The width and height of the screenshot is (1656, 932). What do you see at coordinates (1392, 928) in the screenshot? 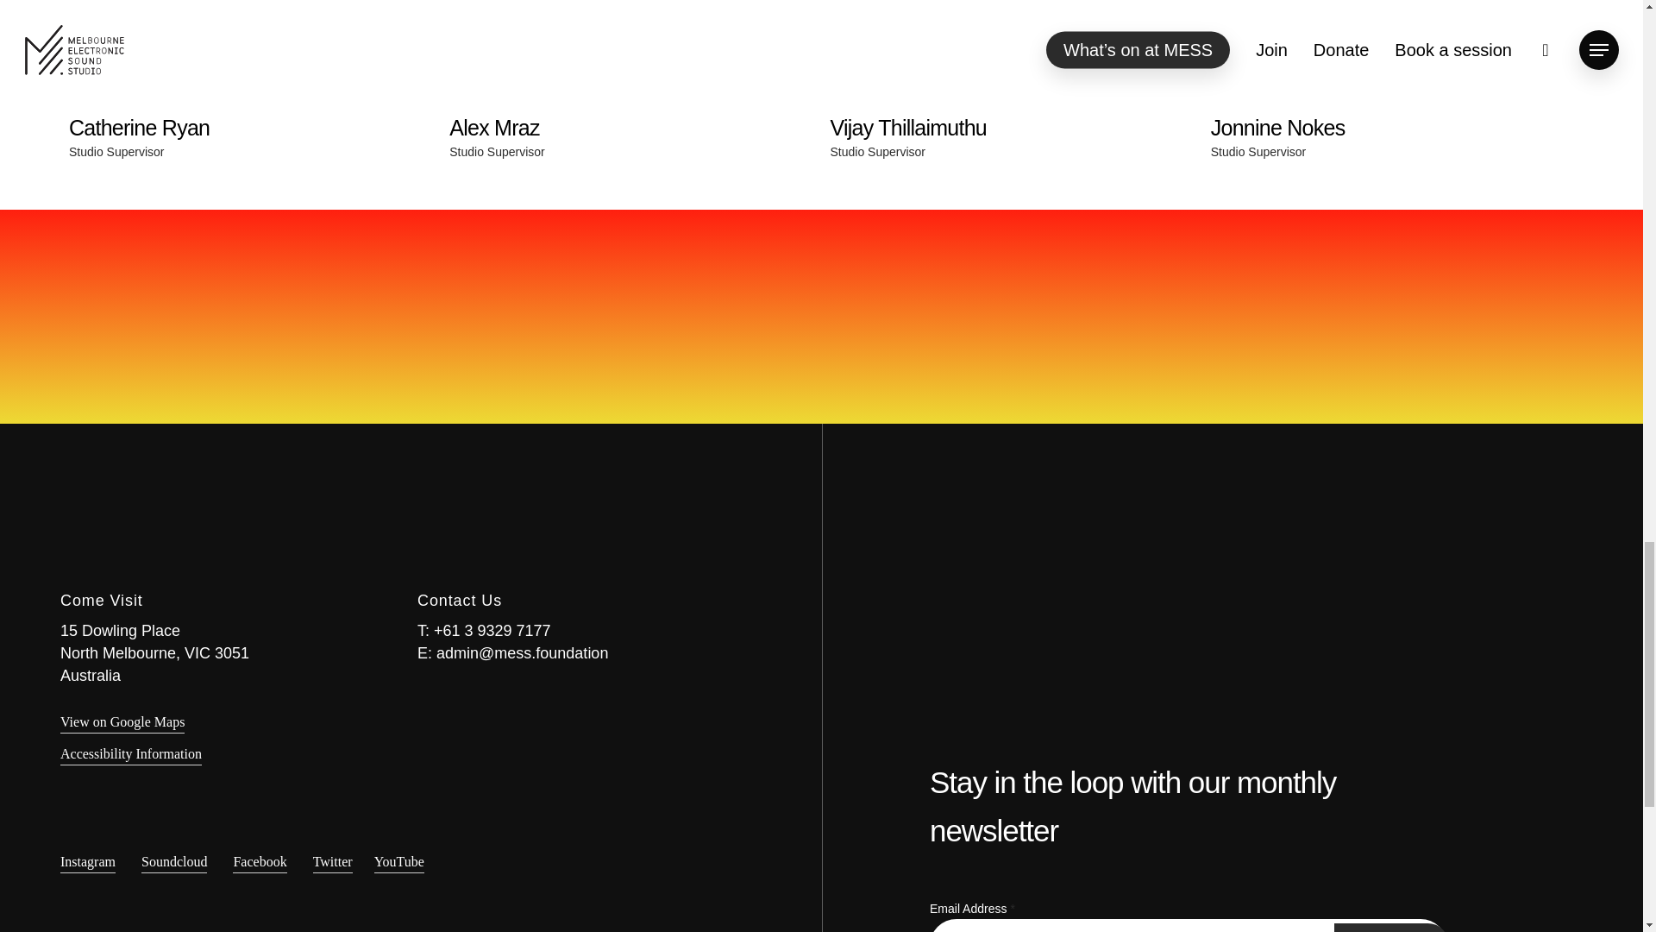
I see `YouTube` at bounding box center [1392, 928].